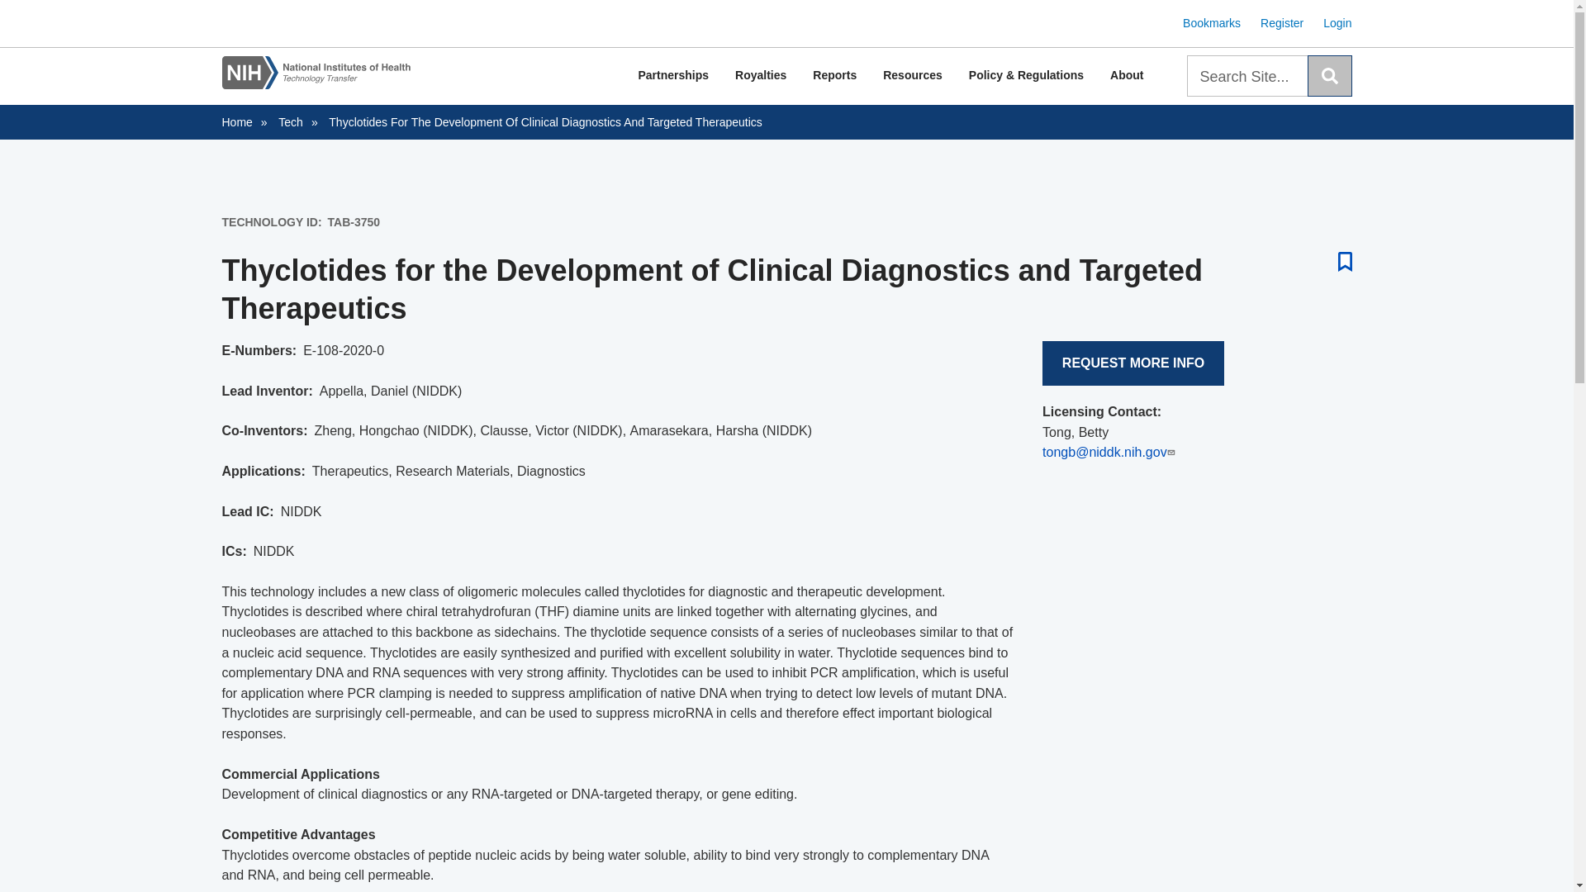 The height and width of the screenshot is (892, 1586). What do you see at coordinates (1337, 23) in the screenshot?
I see `Login` at bounding box center [1337, 23].